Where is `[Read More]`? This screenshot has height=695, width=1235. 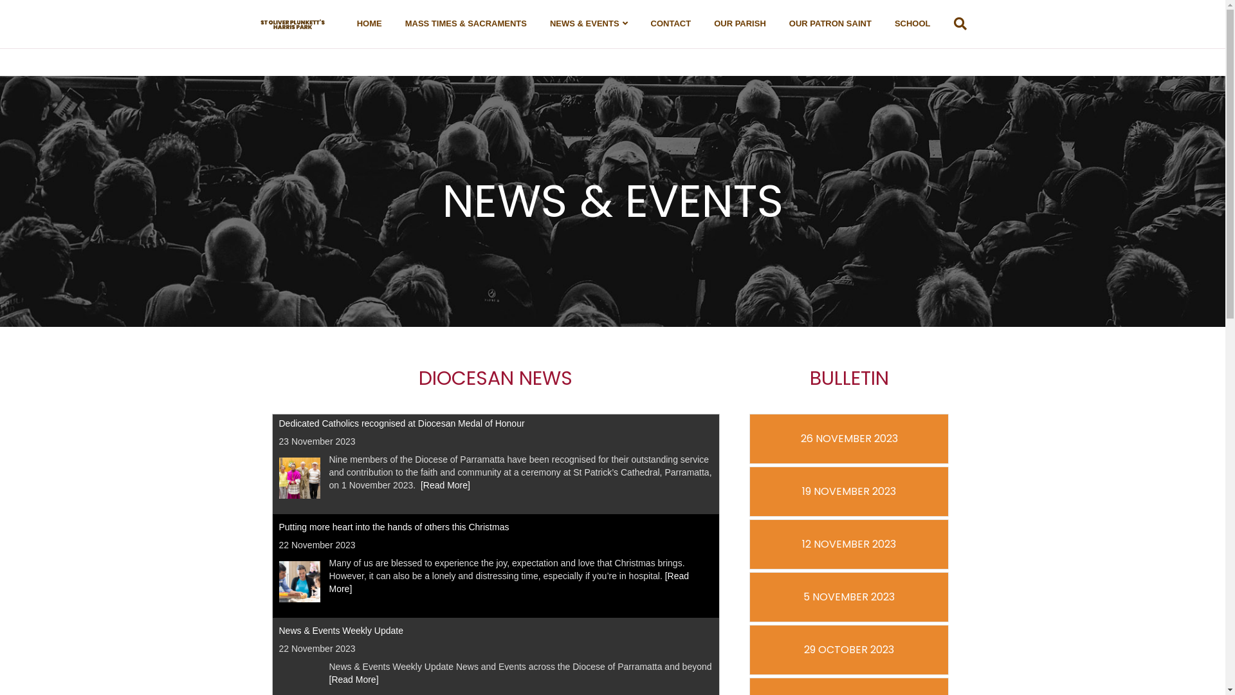
[Read More] is located at coordinates (445, 490).